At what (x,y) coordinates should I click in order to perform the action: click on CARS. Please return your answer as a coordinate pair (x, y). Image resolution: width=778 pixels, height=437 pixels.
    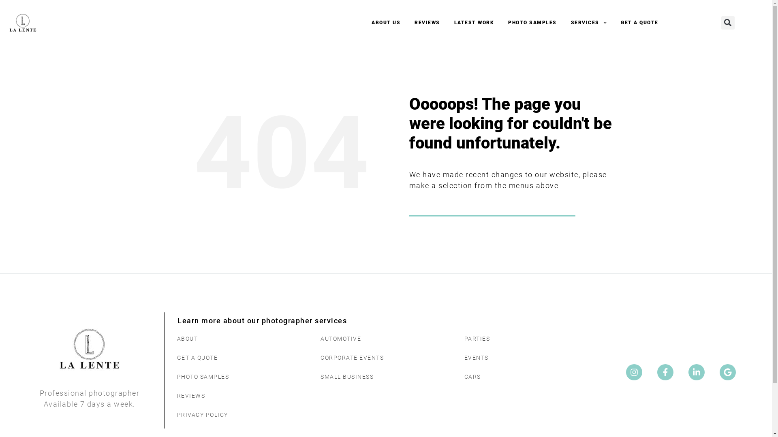
    Looking at the image, I should click on (528, 377).